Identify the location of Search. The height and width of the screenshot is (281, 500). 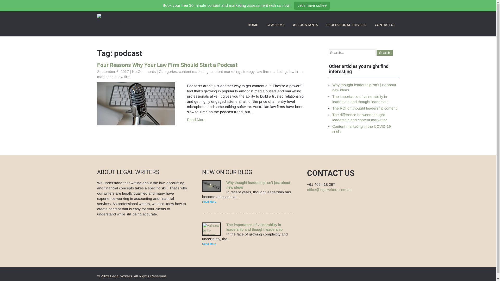
(385, 53).